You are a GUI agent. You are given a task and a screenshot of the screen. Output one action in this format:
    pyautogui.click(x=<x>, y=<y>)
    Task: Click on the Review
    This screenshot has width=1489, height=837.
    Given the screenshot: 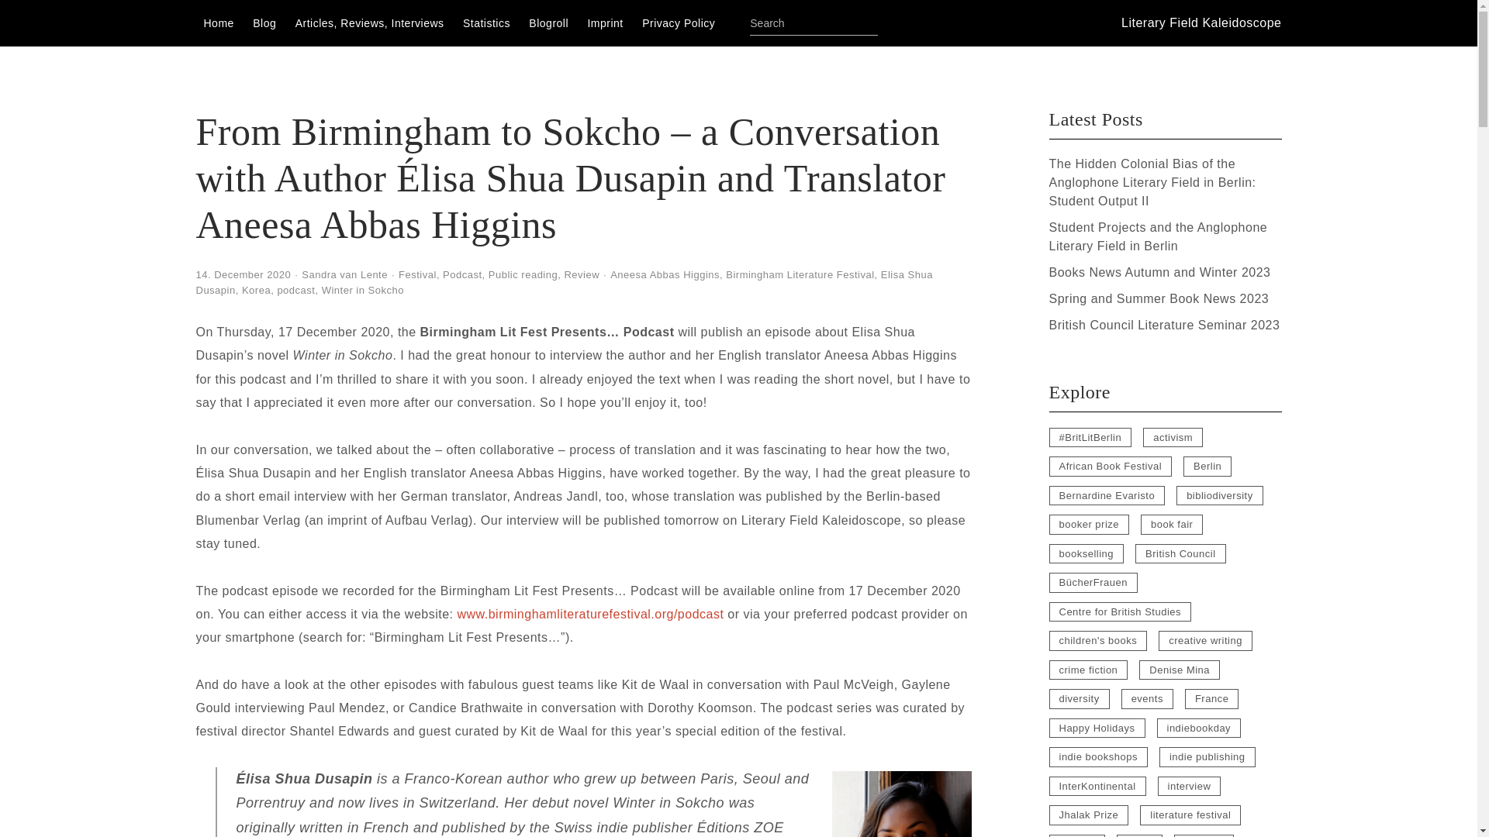 What is the action you would take?
    pyautogui.click(x=582, y=274)
    